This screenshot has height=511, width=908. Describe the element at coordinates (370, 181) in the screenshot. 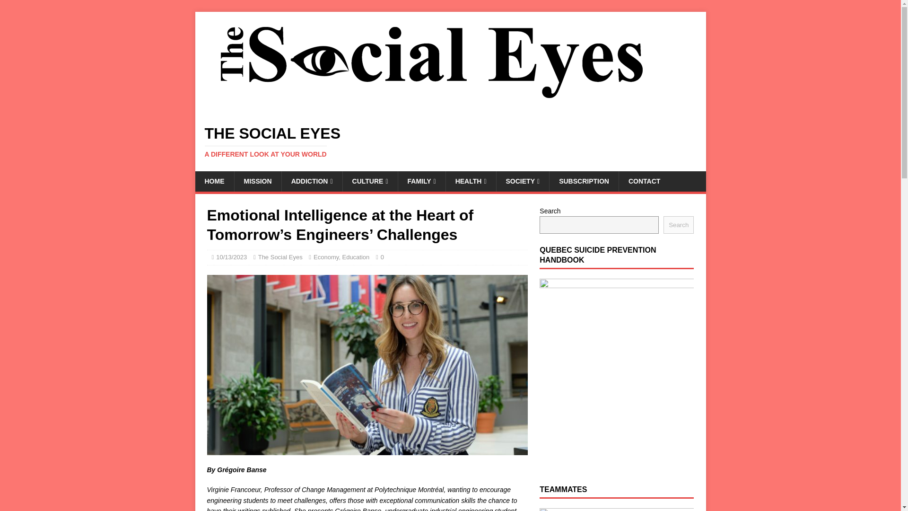

I see `HEALTH` at that location.